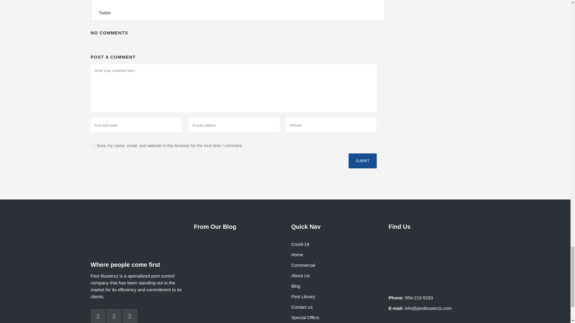  What do you see at coordinates (362, 161) in the screenshot?
I see `Submit` at bounding box center [362, 161].